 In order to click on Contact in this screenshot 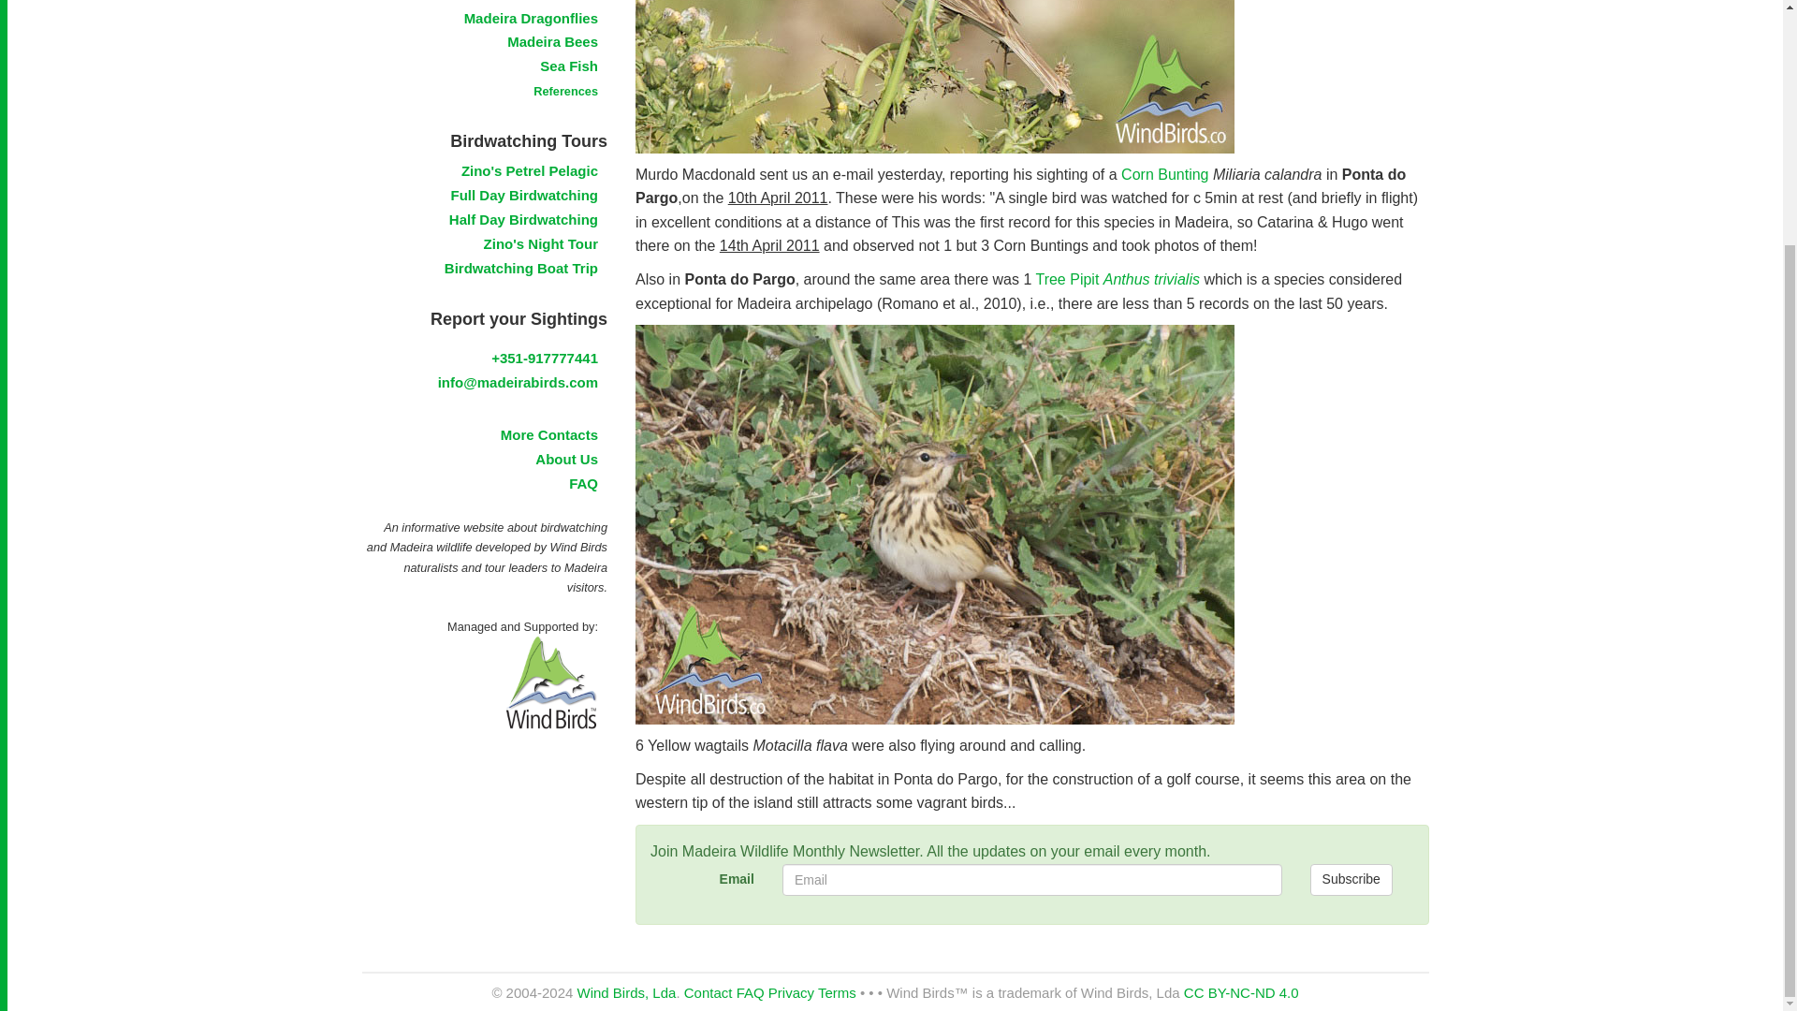, I will do `click(709, 992)`.